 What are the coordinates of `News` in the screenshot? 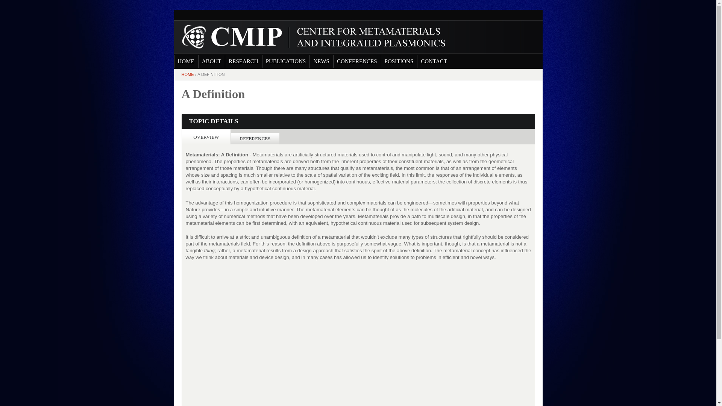 It's located at (321, 62).